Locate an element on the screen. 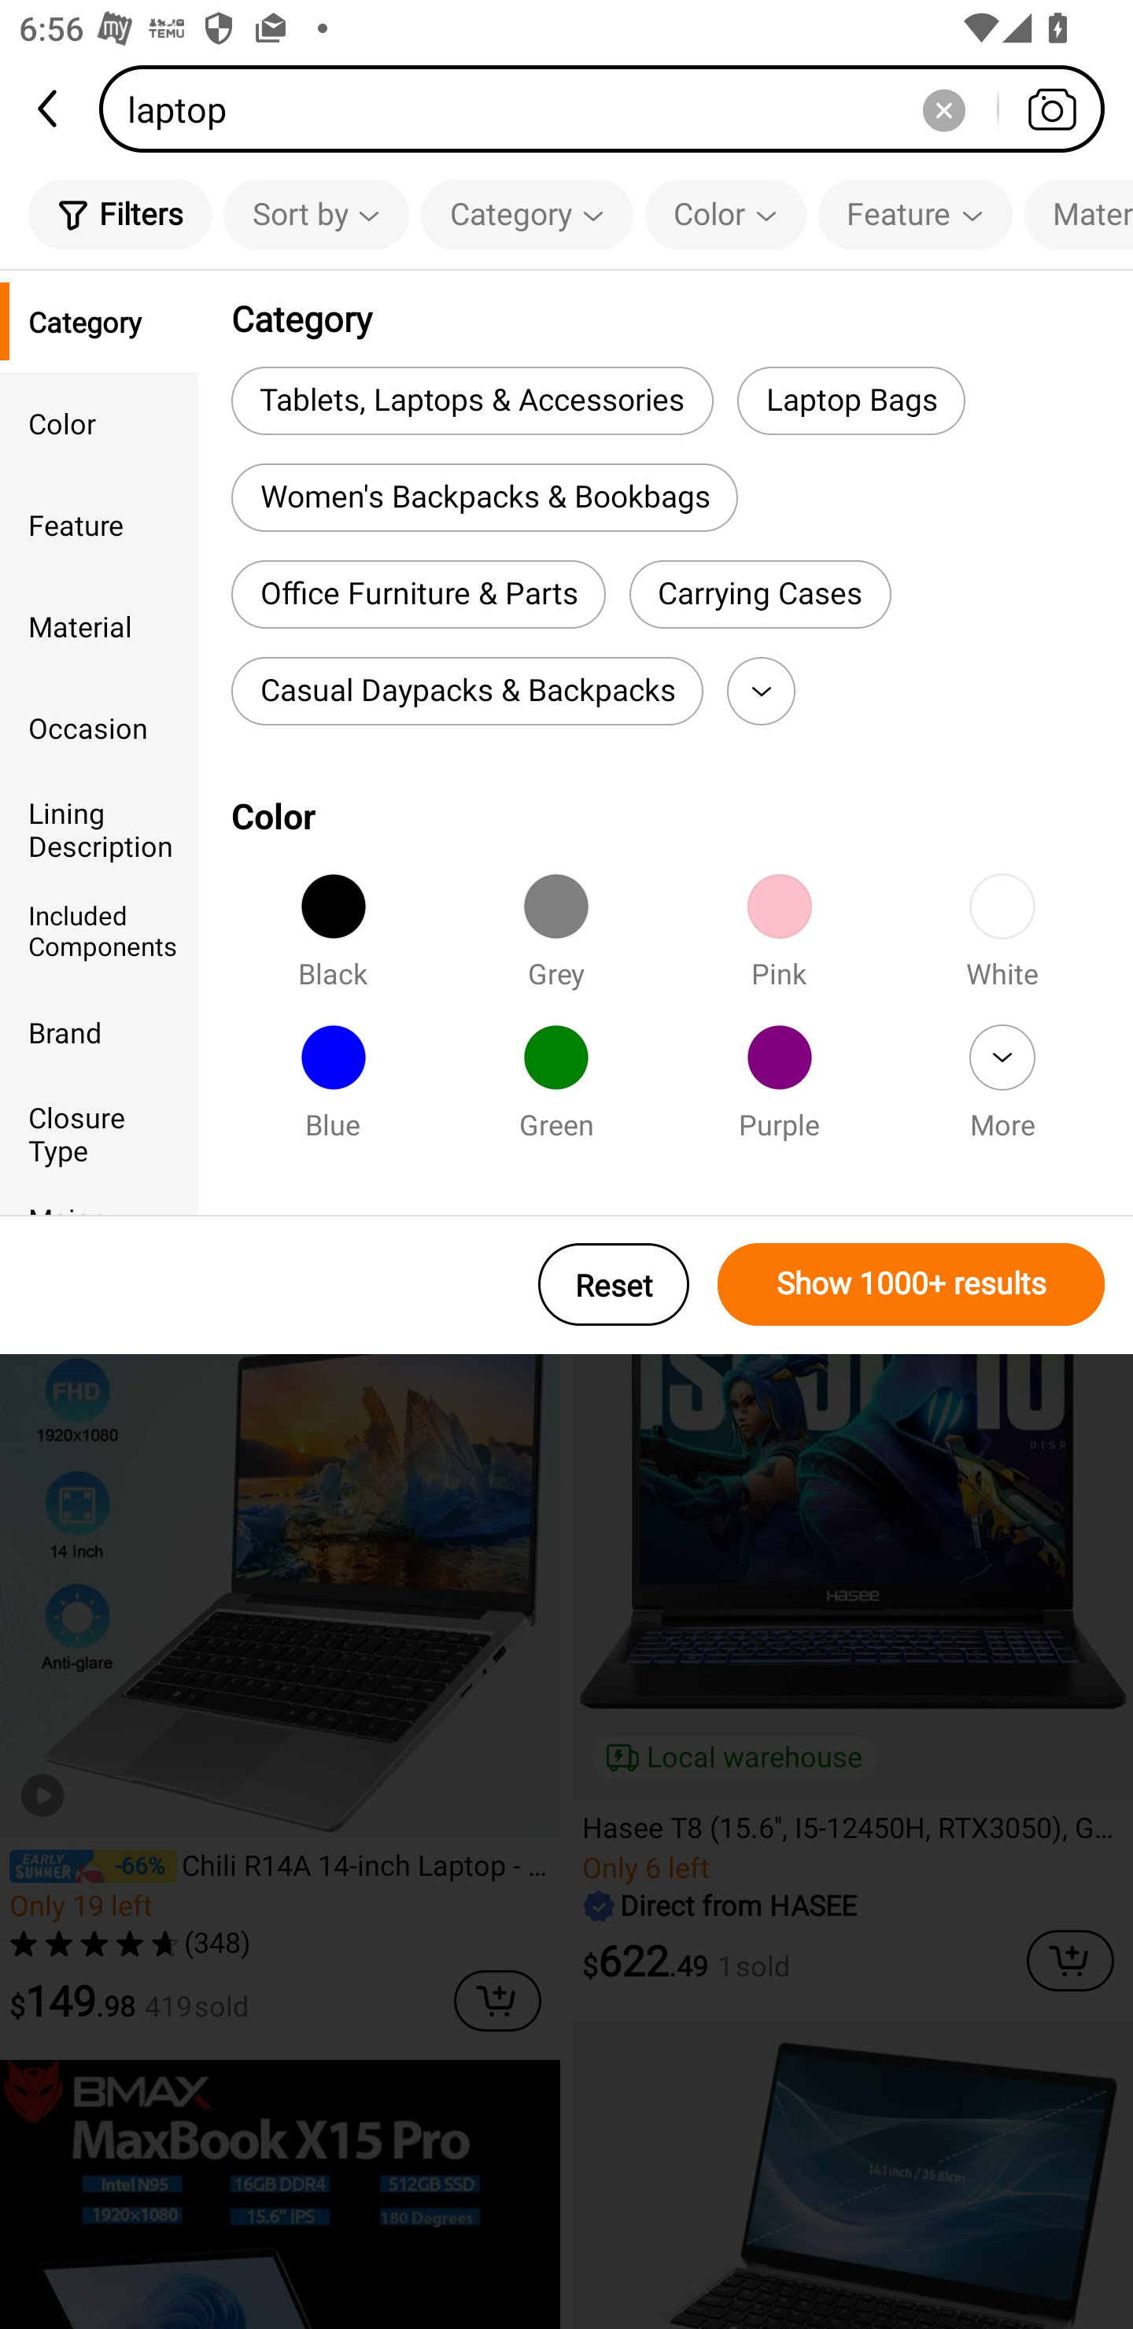 This screenshot has height=2329, width=1133. back is located at coordinates (50, 109).